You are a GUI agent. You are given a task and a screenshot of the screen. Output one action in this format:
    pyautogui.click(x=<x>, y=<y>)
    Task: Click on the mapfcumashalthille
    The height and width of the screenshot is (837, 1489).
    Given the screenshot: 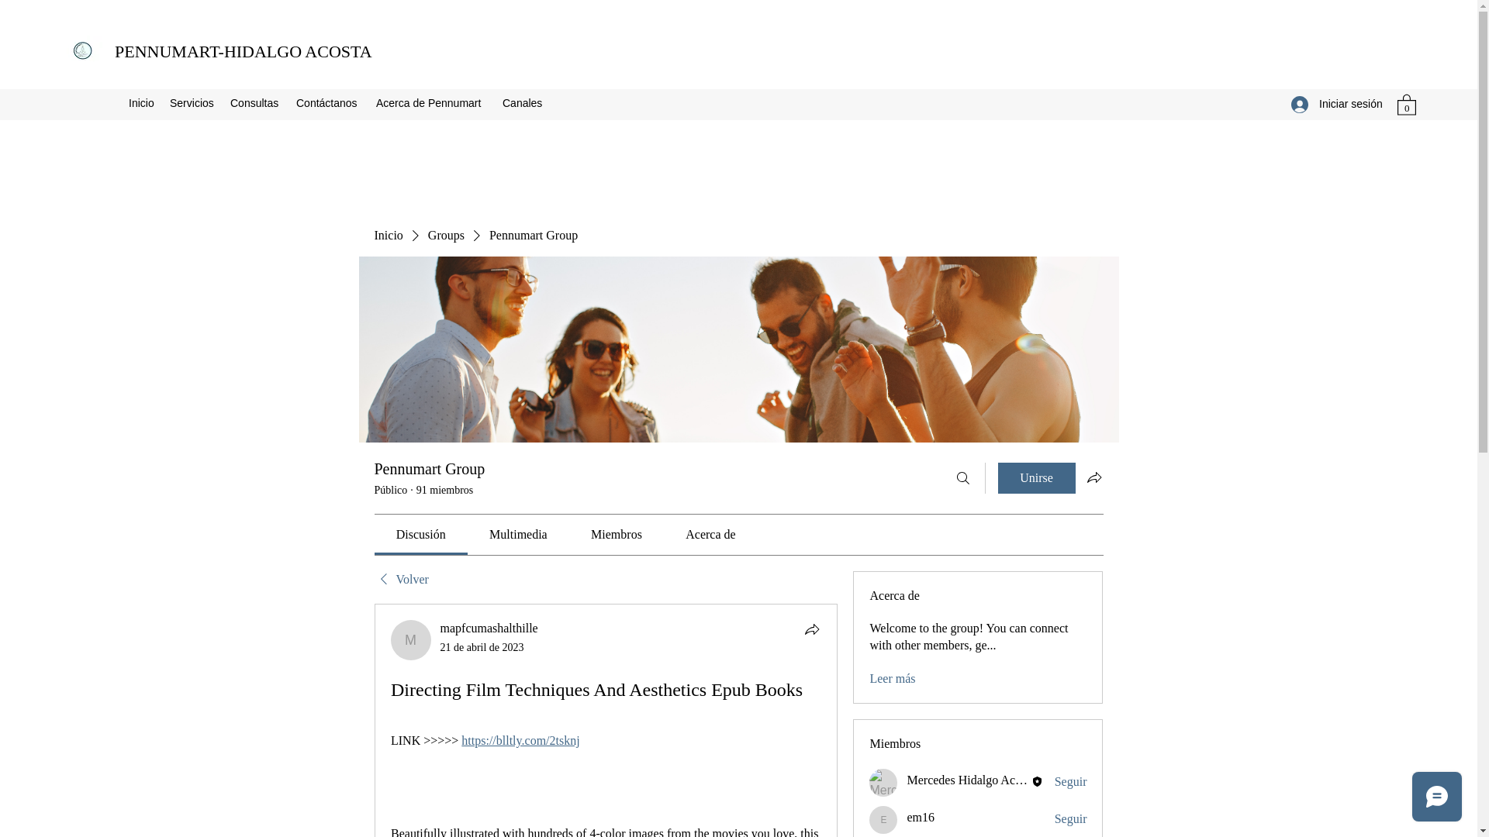 What is the action you would take?
    pyautogui.click(x=411, y=640)
    